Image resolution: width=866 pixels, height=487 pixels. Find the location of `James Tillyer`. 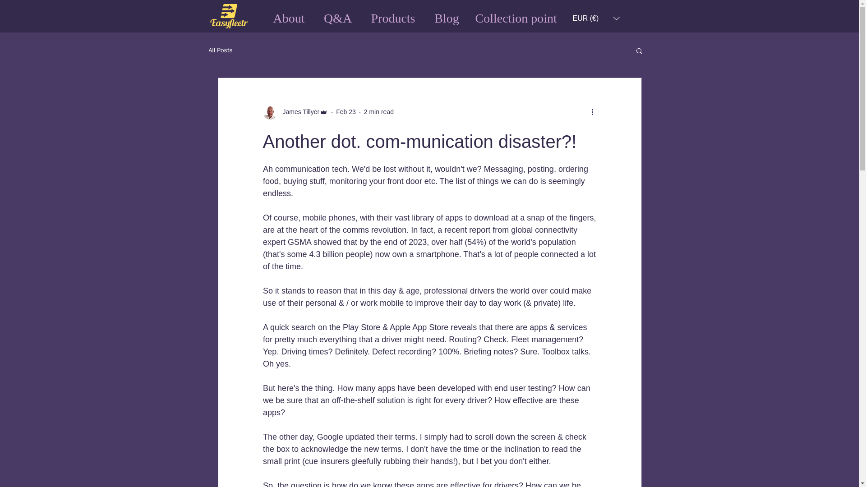

James Tillyer is located at coordinates (298, 112).